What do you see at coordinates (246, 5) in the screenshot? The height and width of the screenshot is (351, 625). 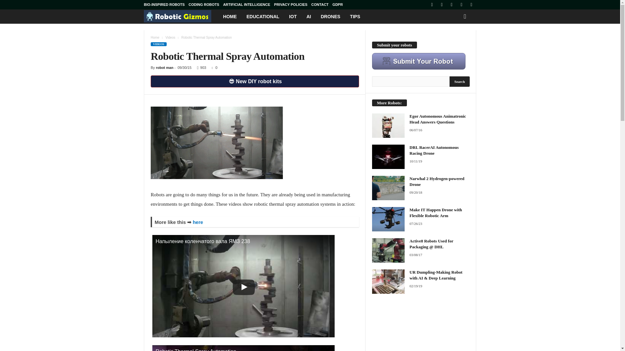 I see `ARTIFICIAL INTELLIGENCE` at bounding box center [246, 5].